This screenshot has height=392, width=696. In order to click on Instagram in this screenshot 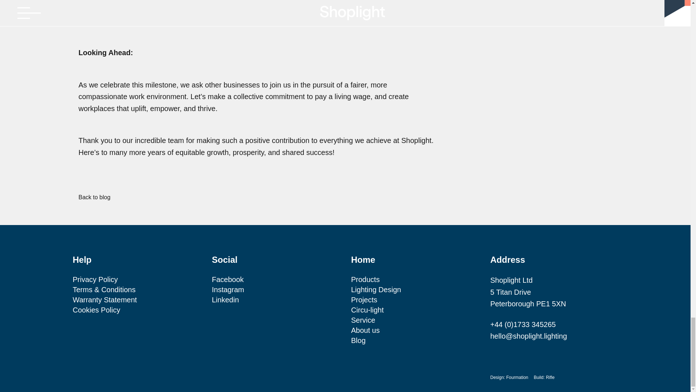, I will do `click(228, 290)`.